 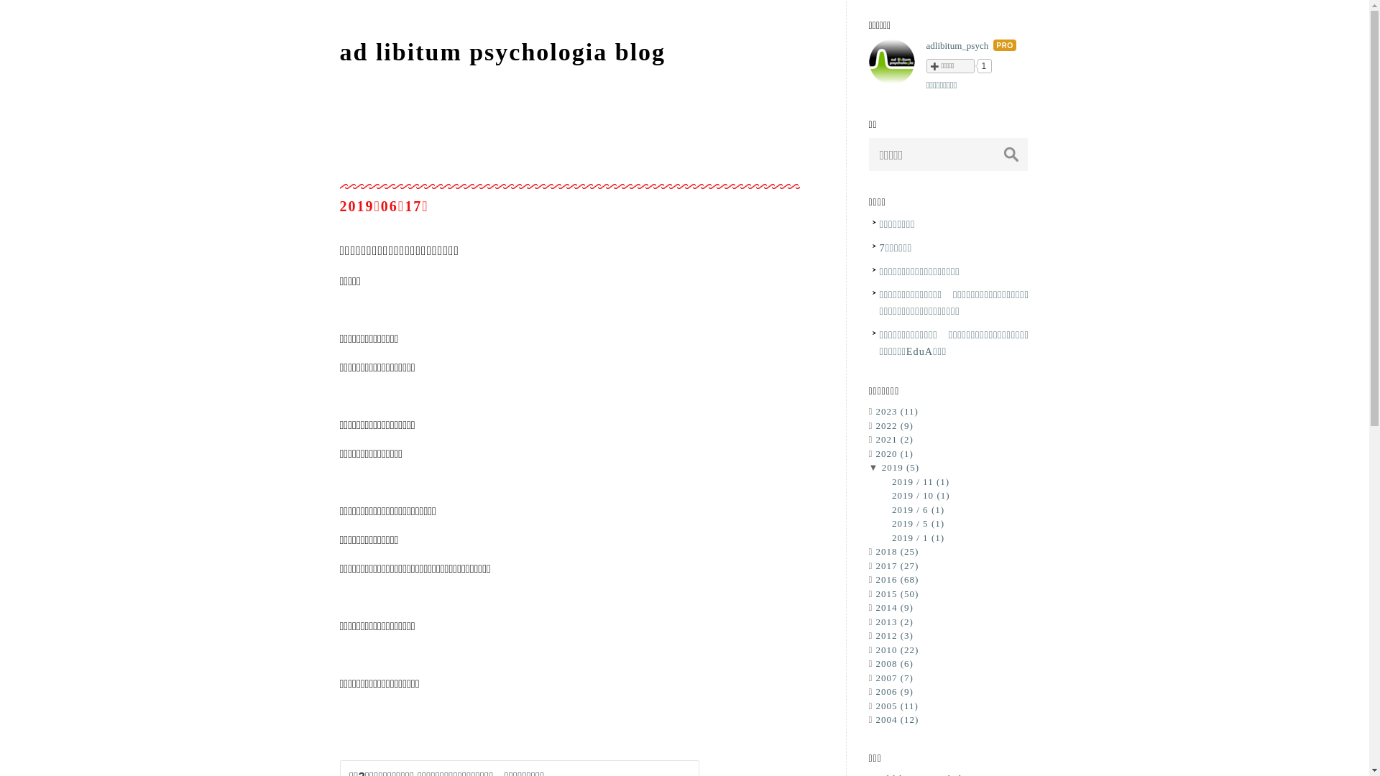 I want to click on 2022 (9), so click(x=894, y=425).